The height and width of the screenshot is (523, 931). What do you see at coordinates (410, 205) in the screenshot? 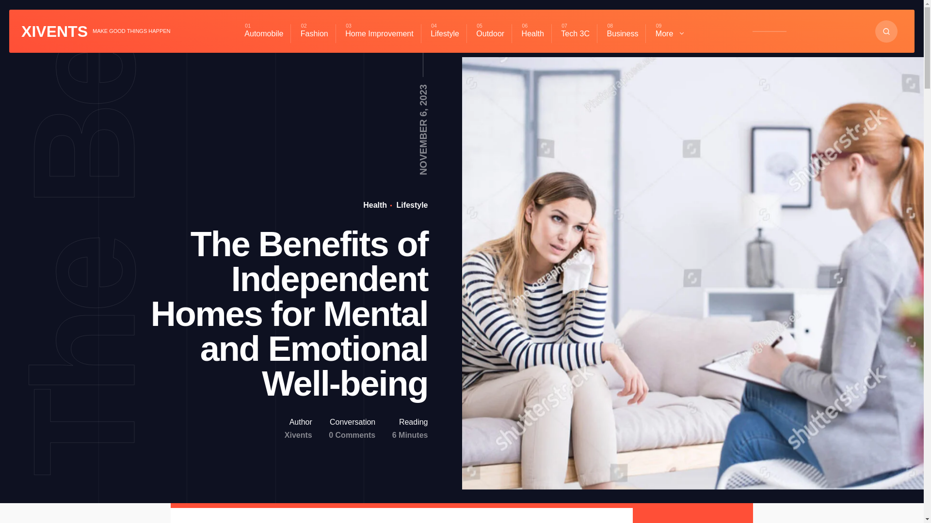
I see `Lifestyle` at bounding box center [410, 205].